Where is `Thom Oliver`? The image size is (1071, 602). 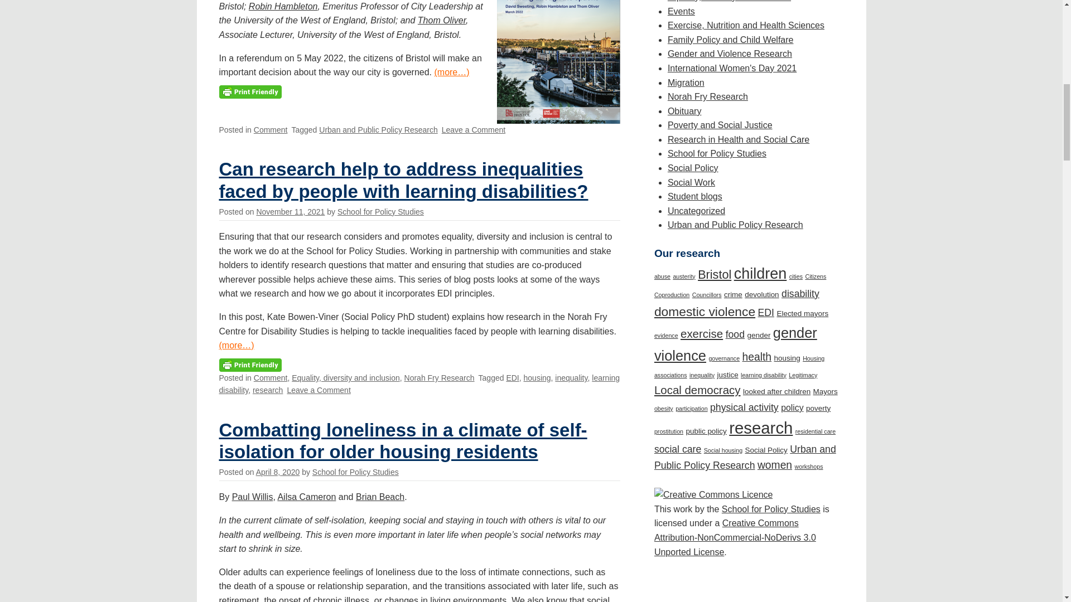 Thom Oliver is located at coordinates (442, 20).